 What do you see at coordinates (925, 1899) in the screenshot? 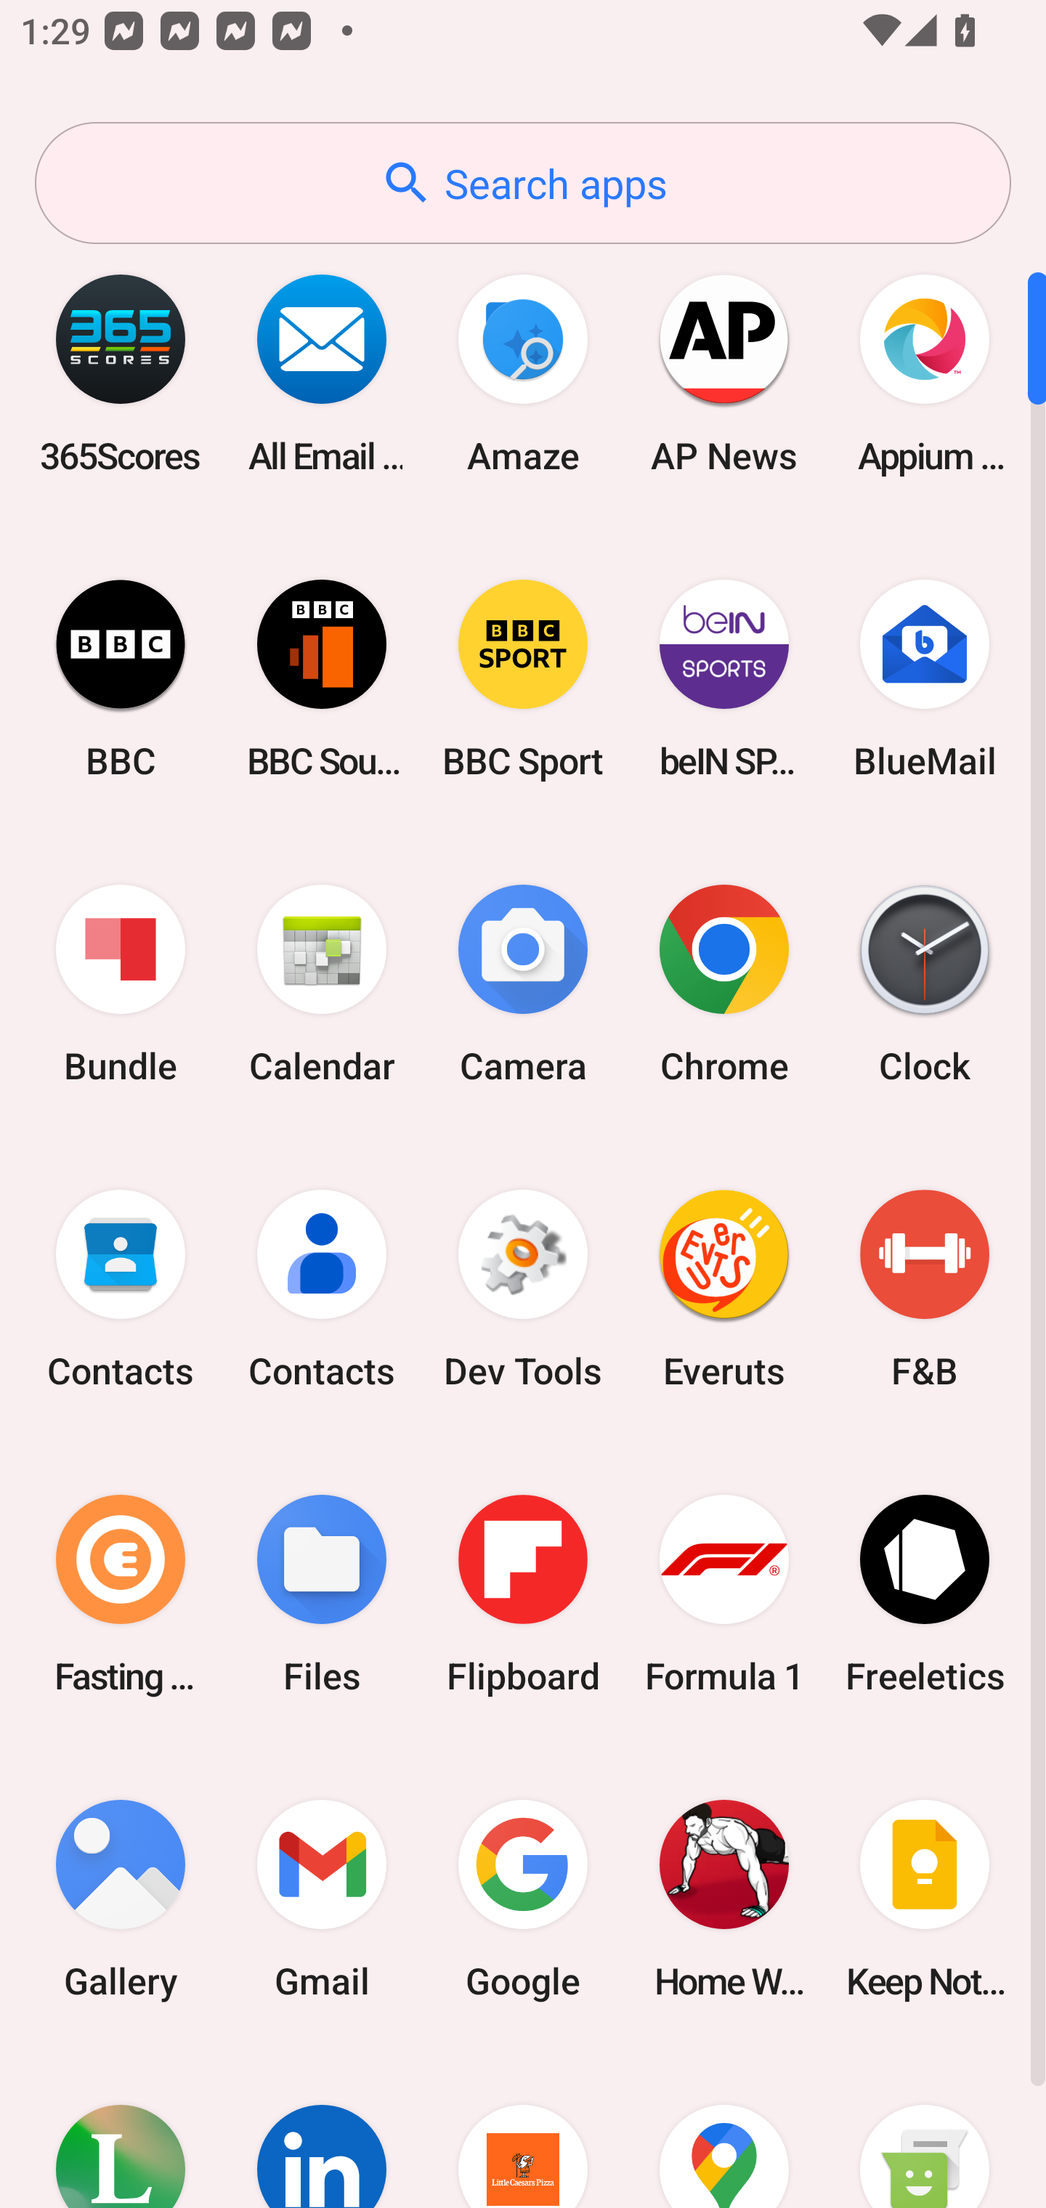
I see `Keep Notes` at bounding box center [925, 1899].